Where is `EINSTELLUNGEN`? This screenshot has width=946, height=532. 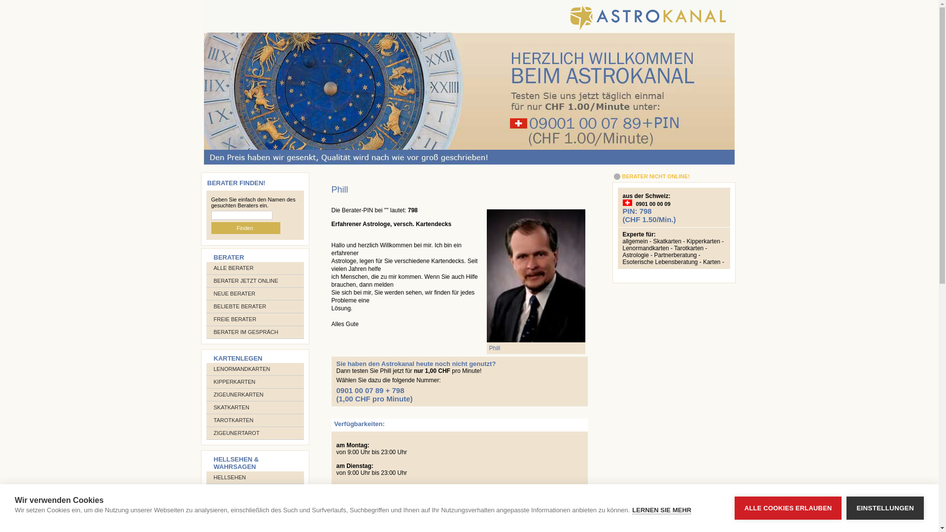
EINSTELLUNGEN is located at coordinates (885, 508).